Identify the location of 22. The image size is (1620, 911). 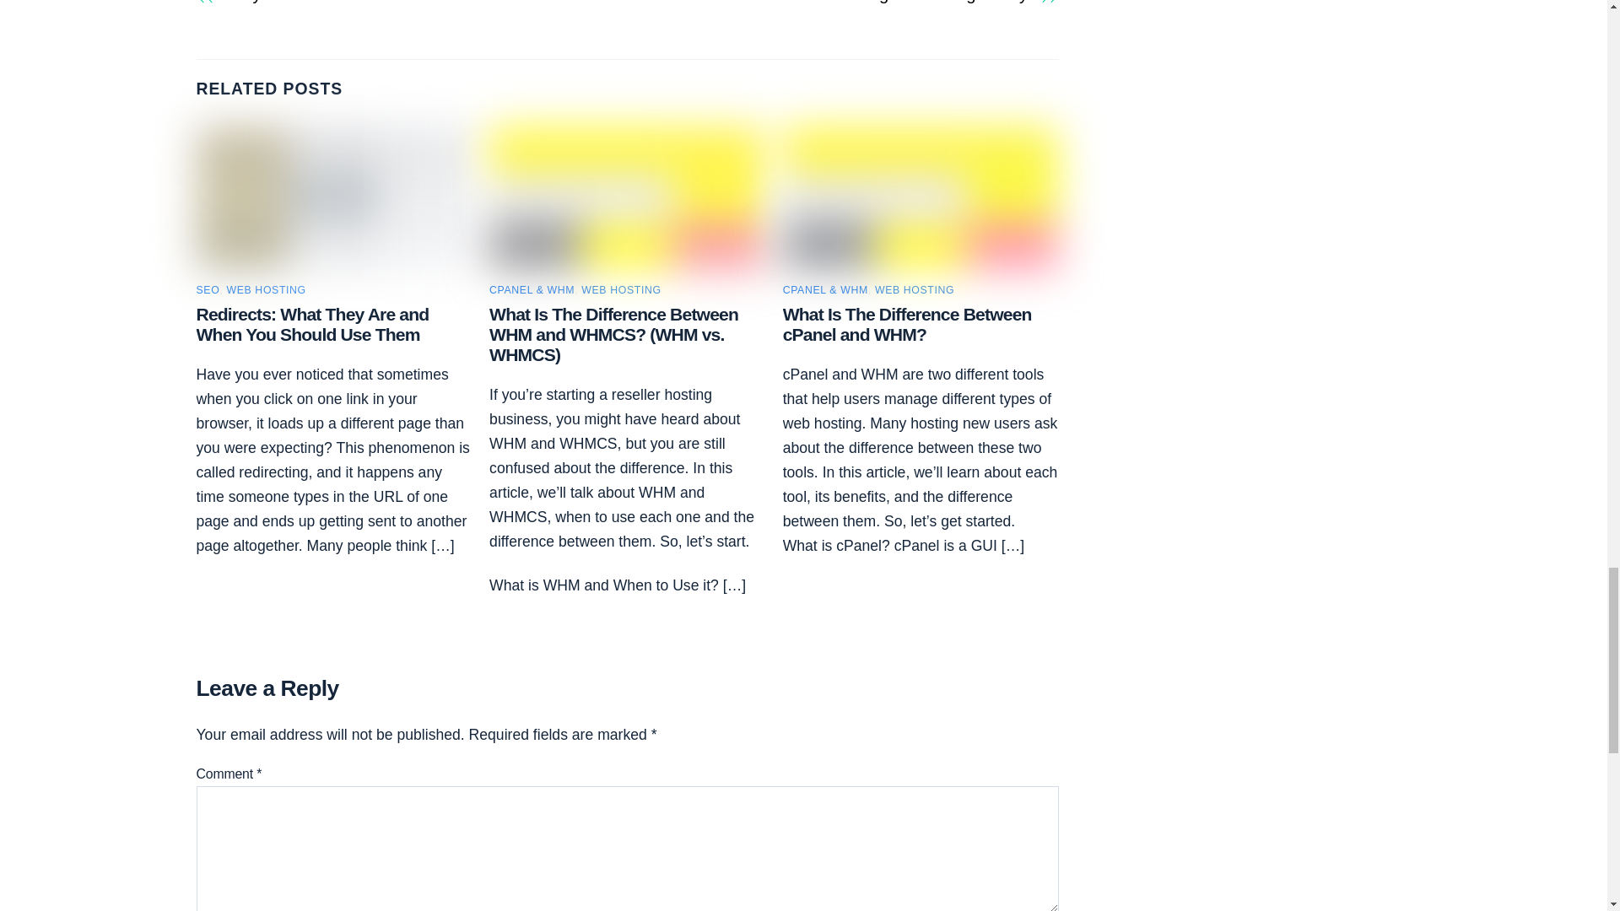
(921, 197).